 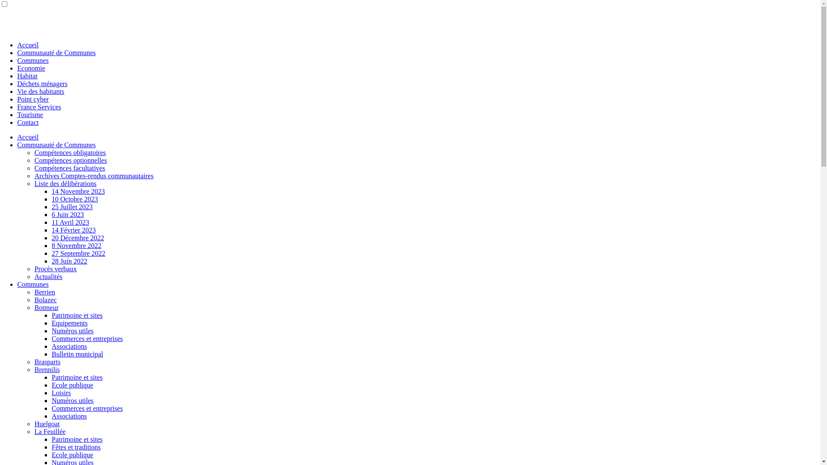 What do you see at coordinates (33, 99) in the screenshot?
I see `Point cyber` at bounding box center [33, 99].